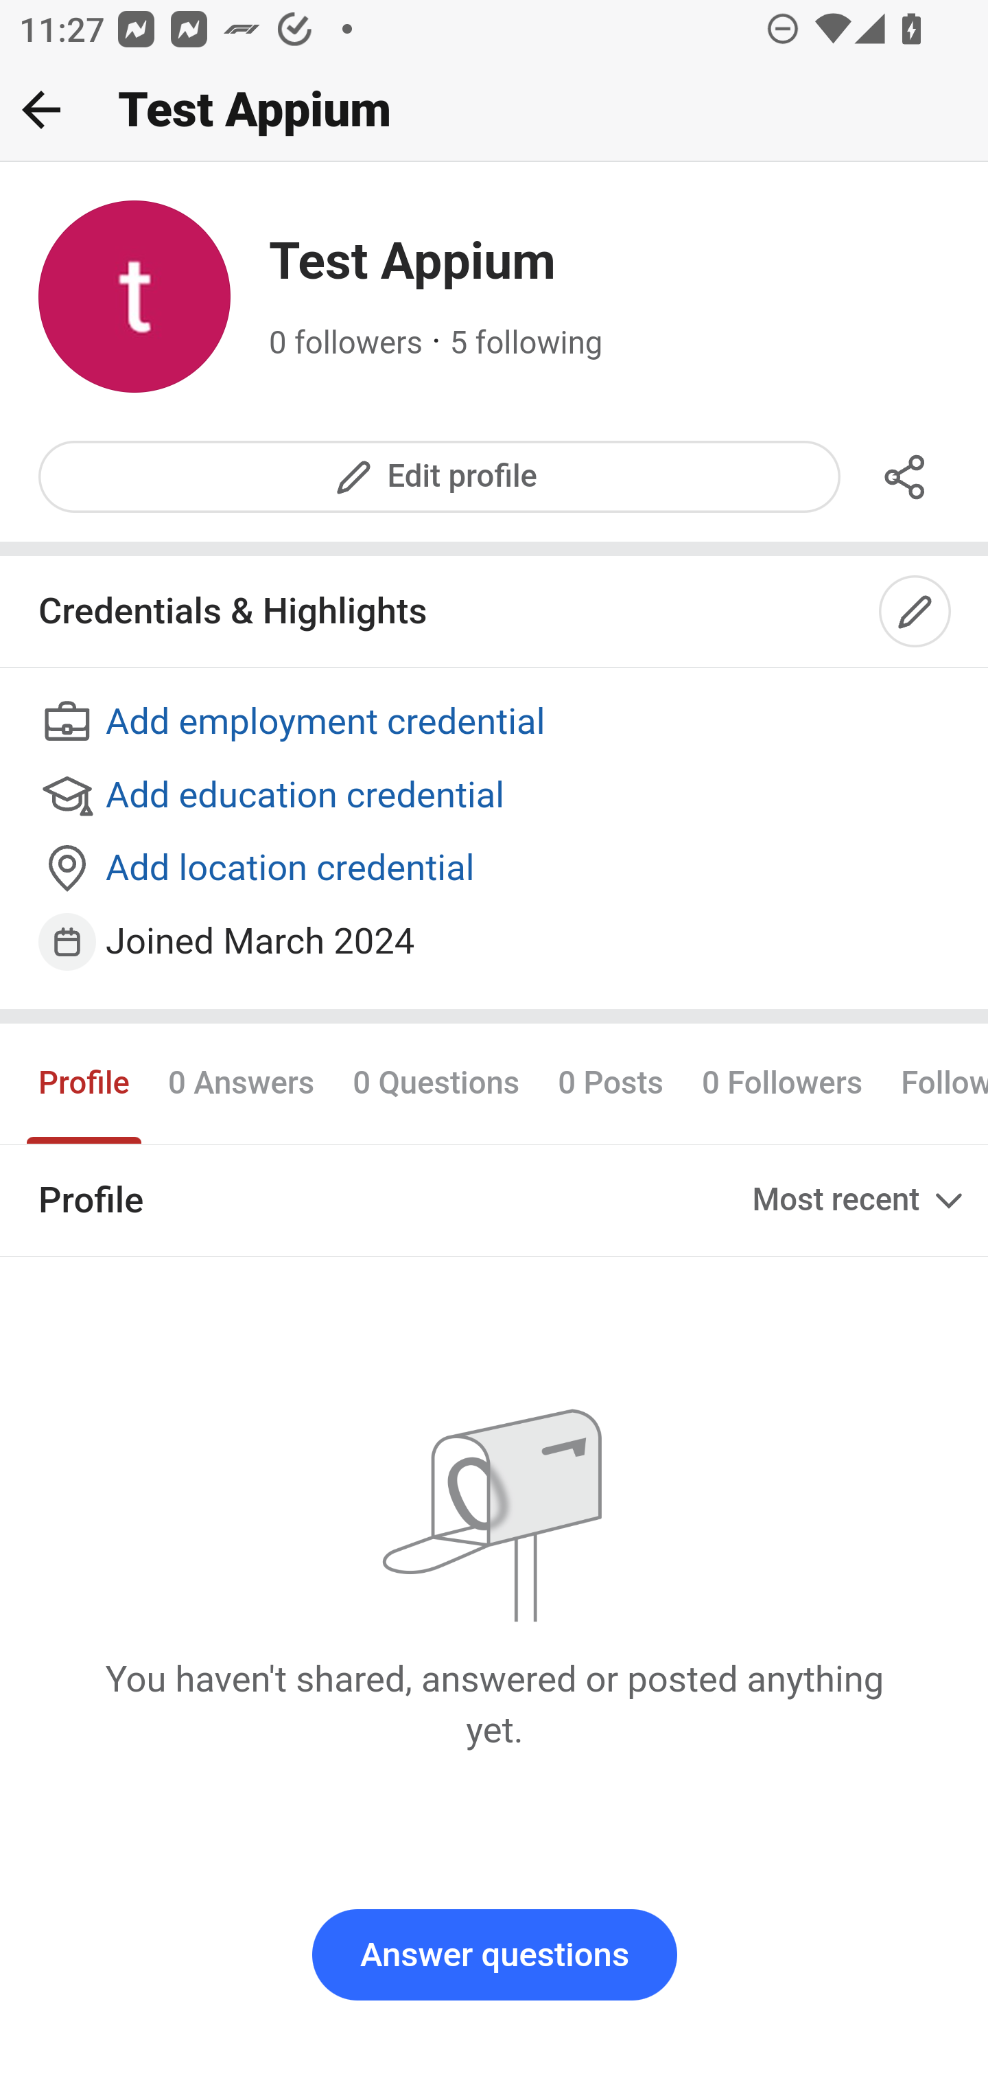  I want to click on Share, so click(906, 476).